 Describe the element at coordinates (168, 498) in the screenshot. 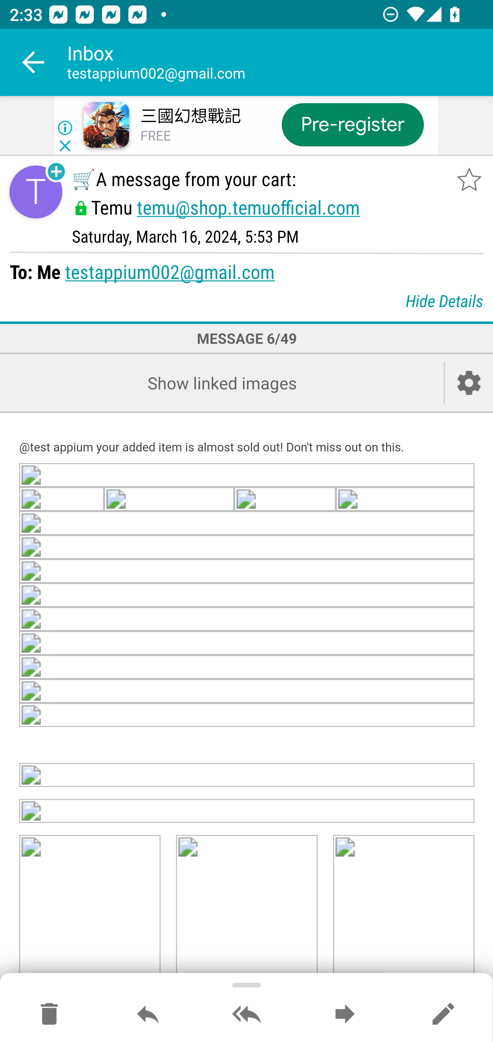

I see `data:` at that location.